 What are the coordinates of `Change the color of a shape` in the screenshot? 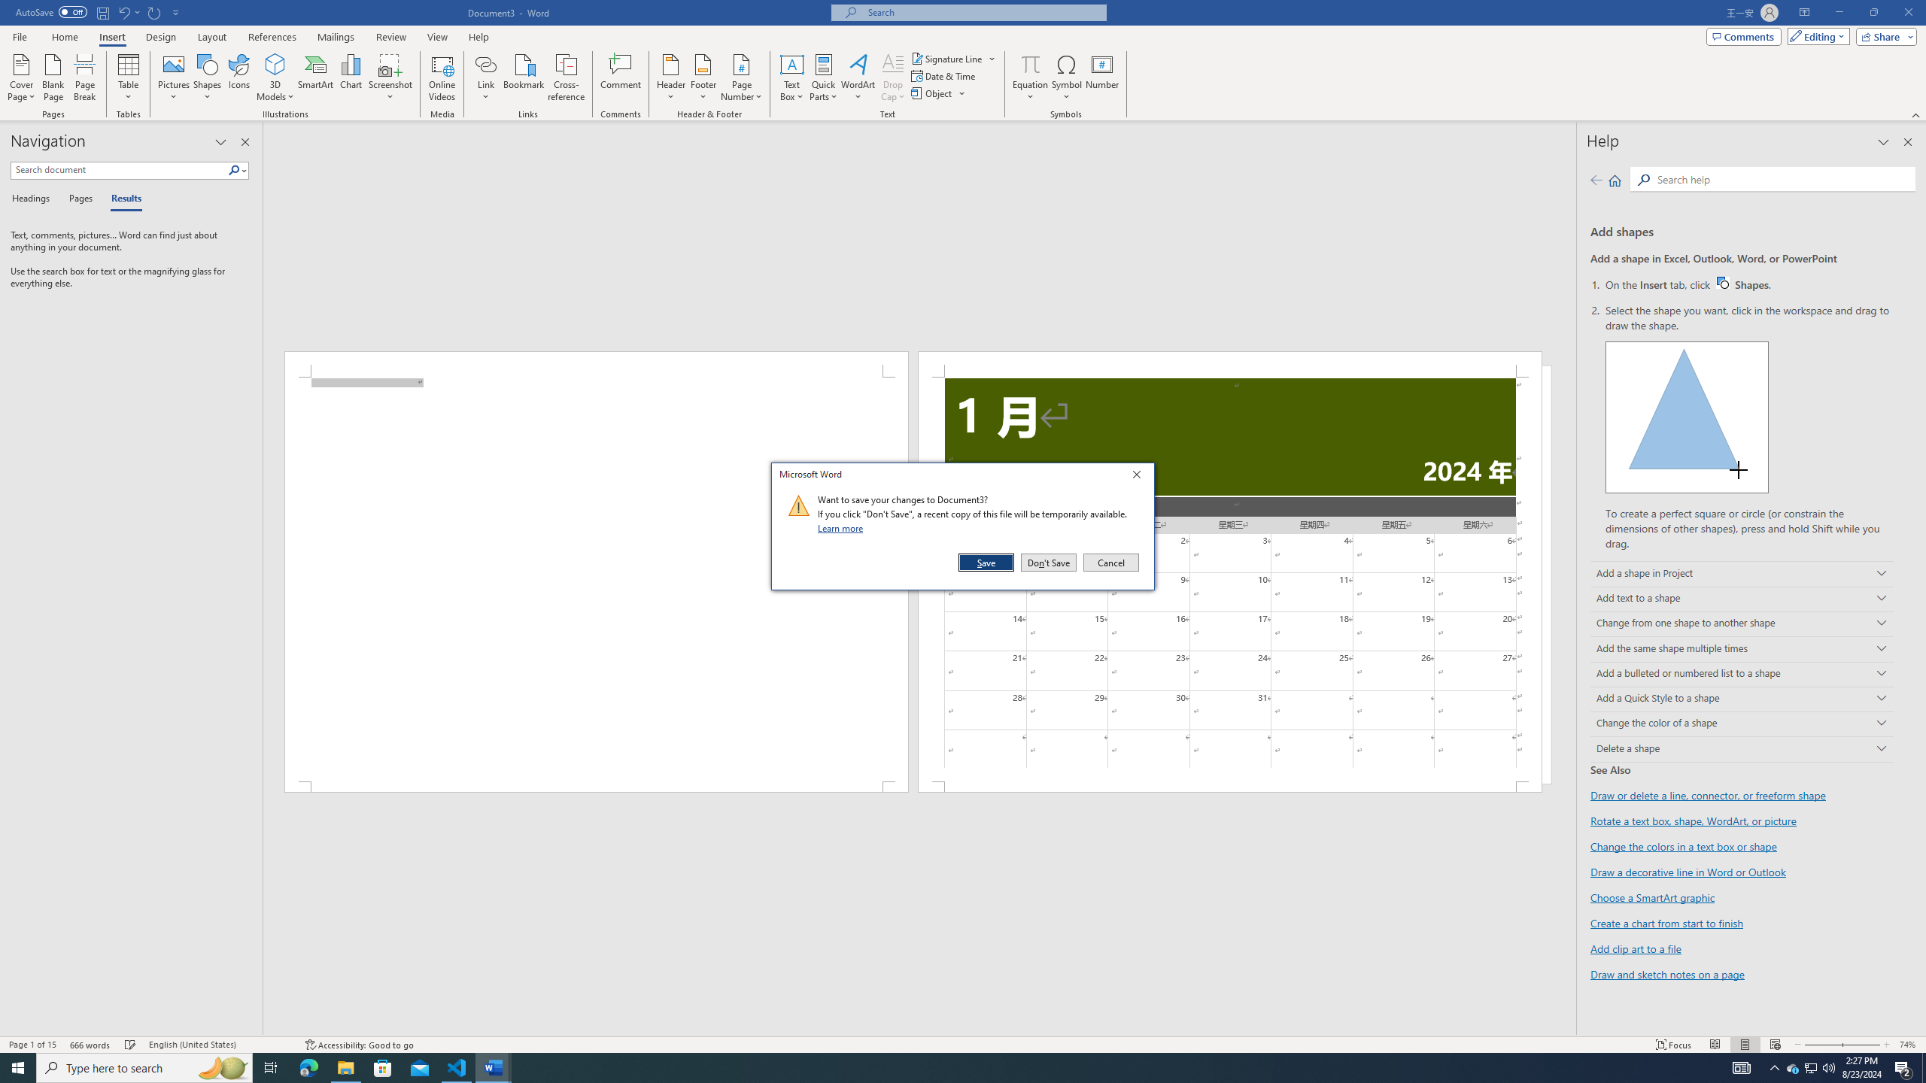 It's located at (1742, 724).